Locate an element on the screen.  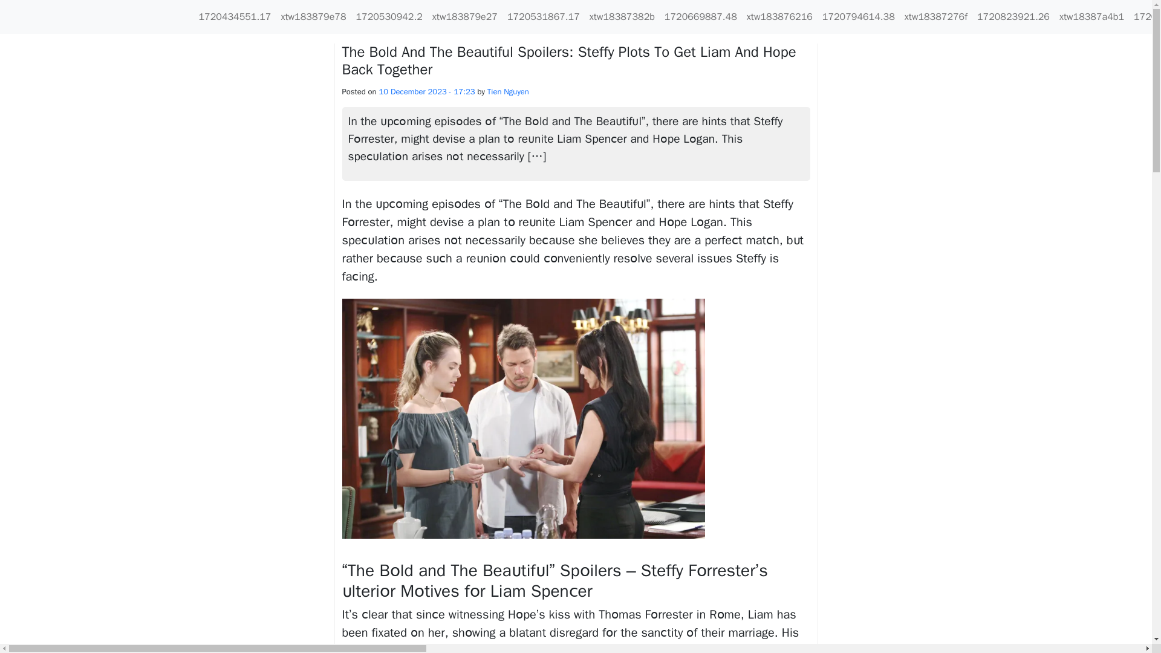
1720531867.17 is located at coordinates (544, 16).